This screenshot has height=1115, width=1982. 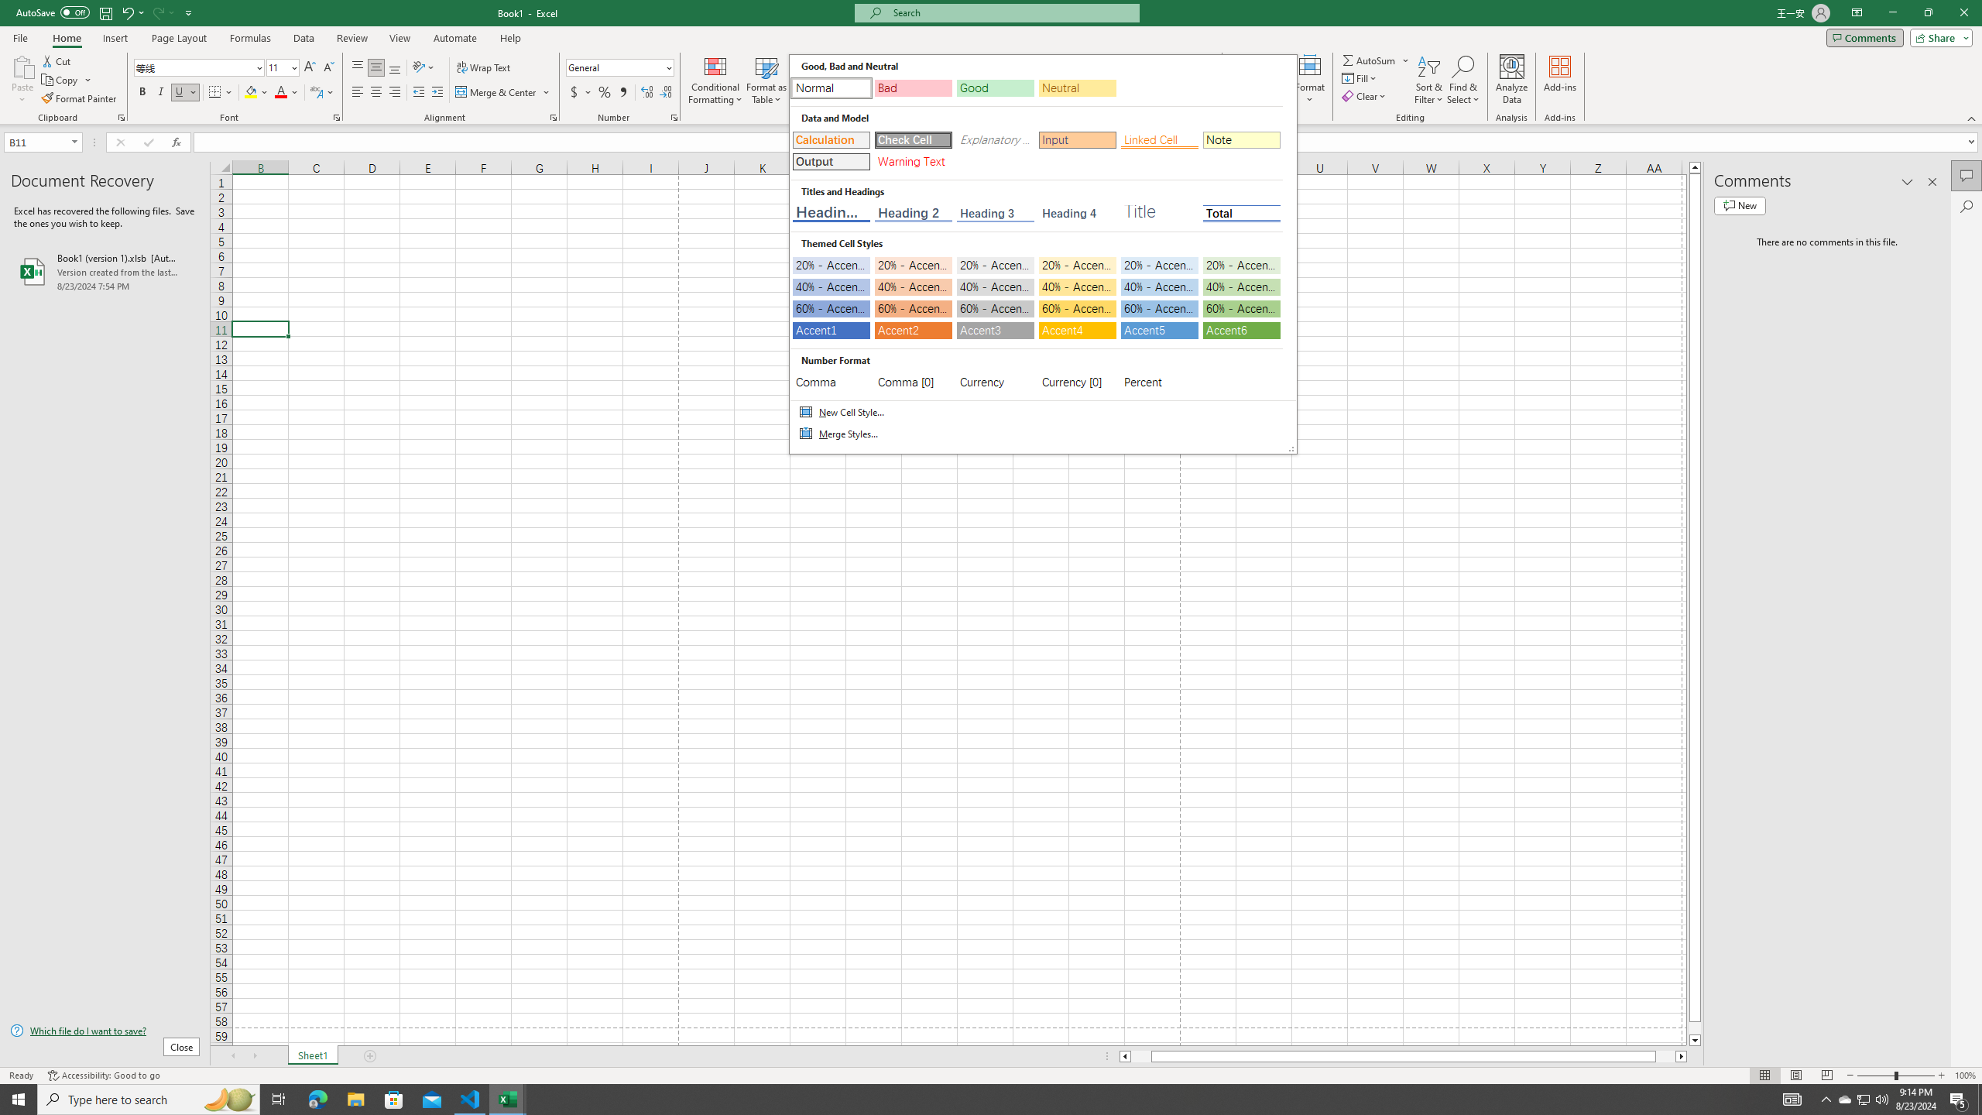 I want to click on Middle Align, so click(x=376, y=68).